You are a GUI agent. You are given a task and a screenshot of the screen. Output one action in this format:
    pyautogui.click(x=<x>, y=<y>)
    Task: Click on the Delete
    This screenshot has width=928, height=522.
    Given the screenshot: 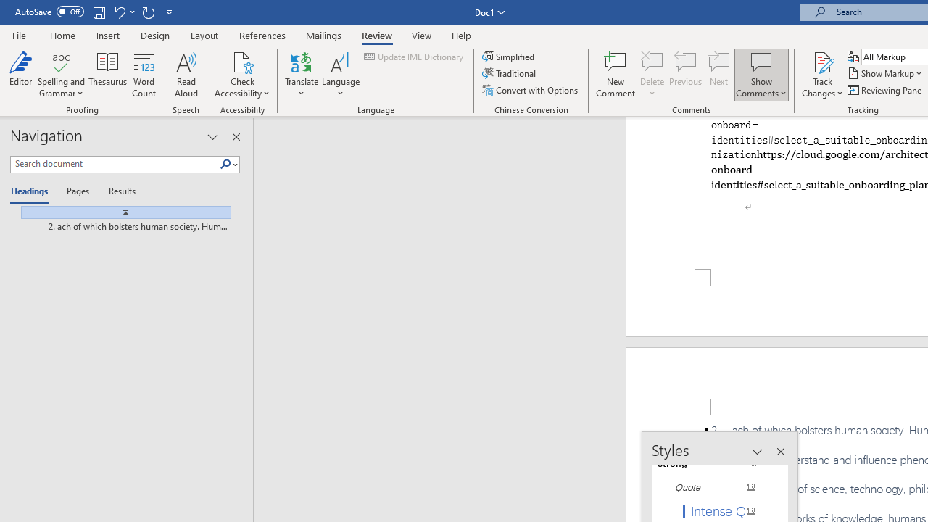 What is the action you would take?
    pyautogui.click(x=652, y=74)
    